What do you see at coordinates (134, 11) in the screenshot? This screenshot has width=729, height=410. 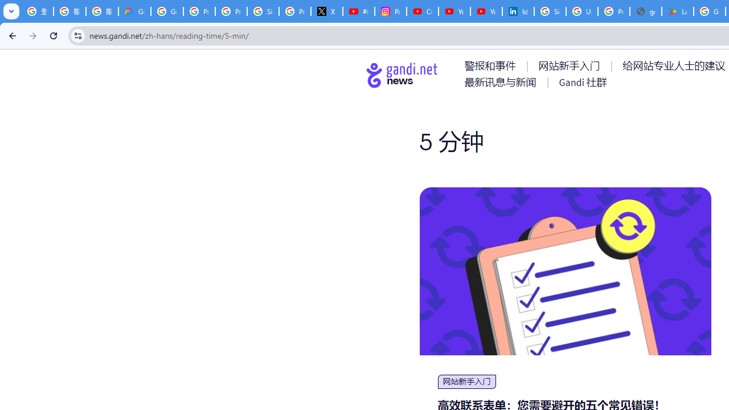 I see `Google Cloud Privacy Notice` at bounding box center [134, 11].